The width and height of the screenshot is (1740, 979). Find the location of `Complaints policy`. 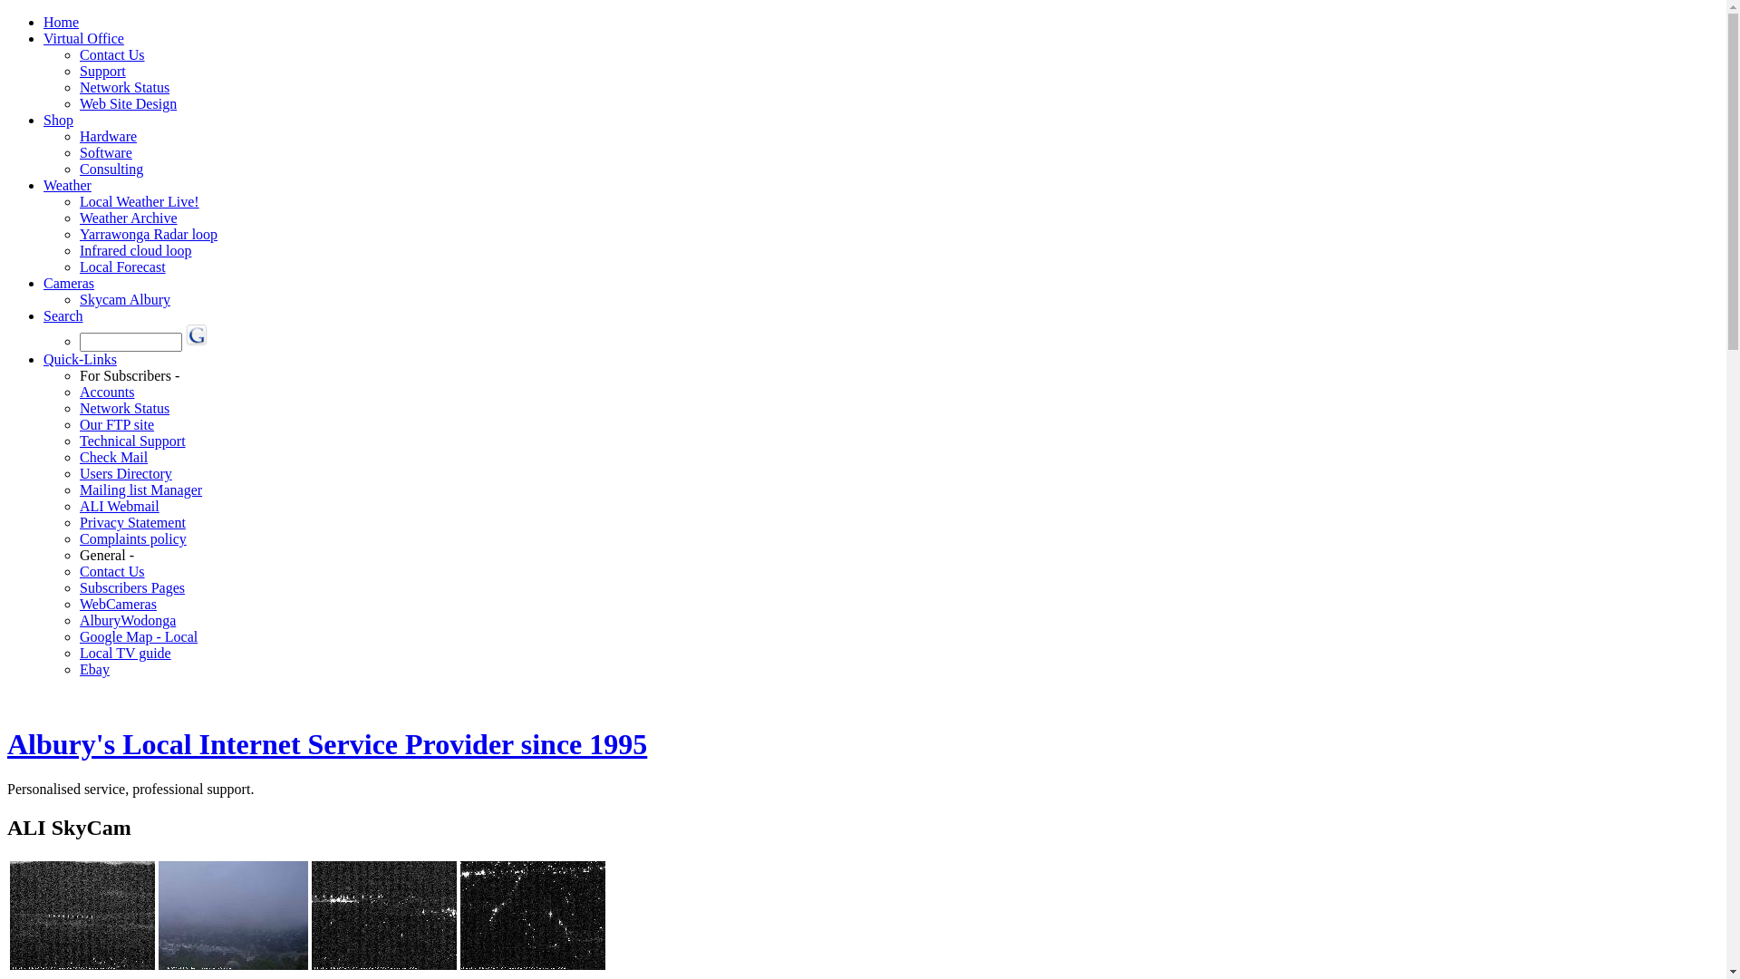

Complaints policy is located at coordinates (133, 538).